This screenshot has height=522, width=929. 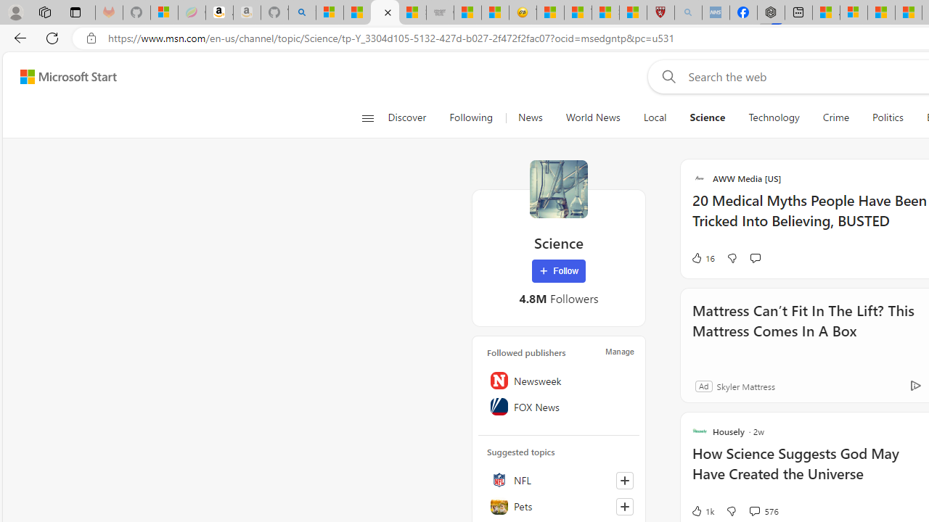 I want to click on View comments 576 Comment, so click(x=754, y=510).